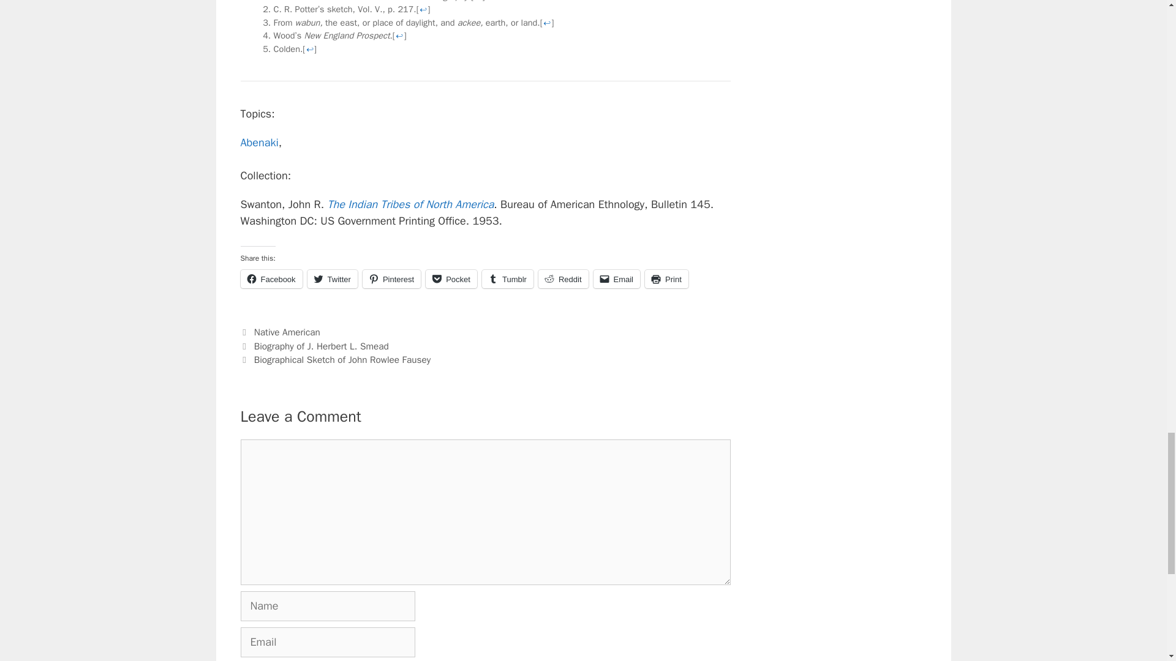 The height and width of the screenshot is (661, 1176). Describe the element at coordinates (451, 278) in the screenshot. I see `Pocket` at that location.